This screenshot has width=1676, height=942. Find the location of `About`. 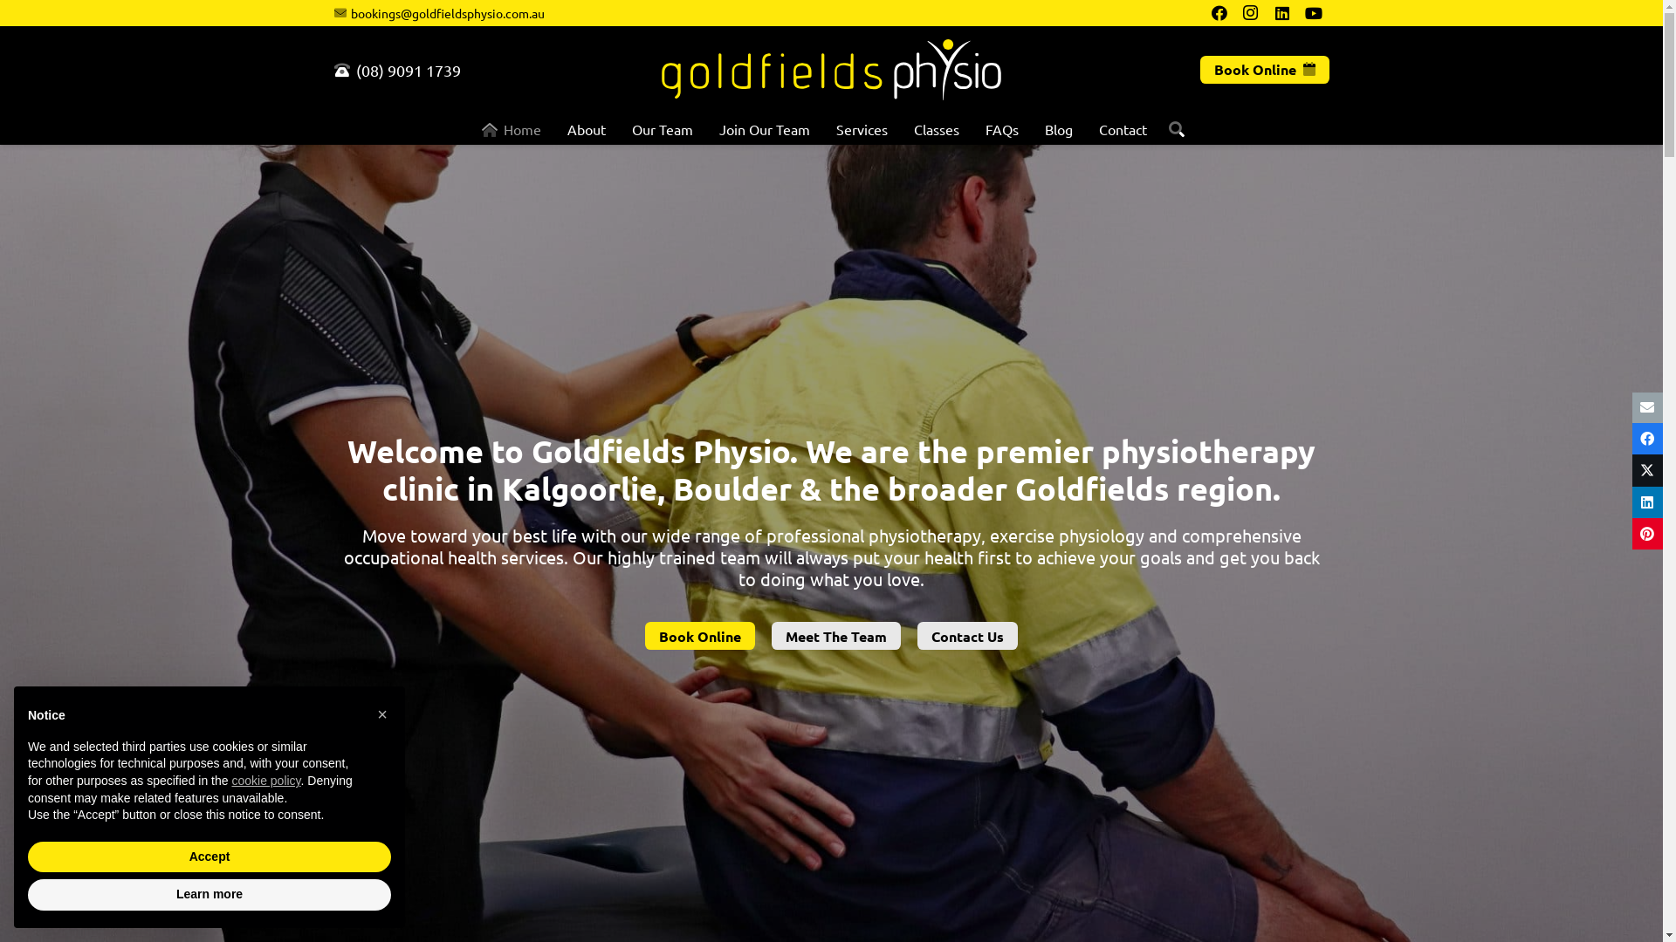

About is located at coordinates (587, 129).